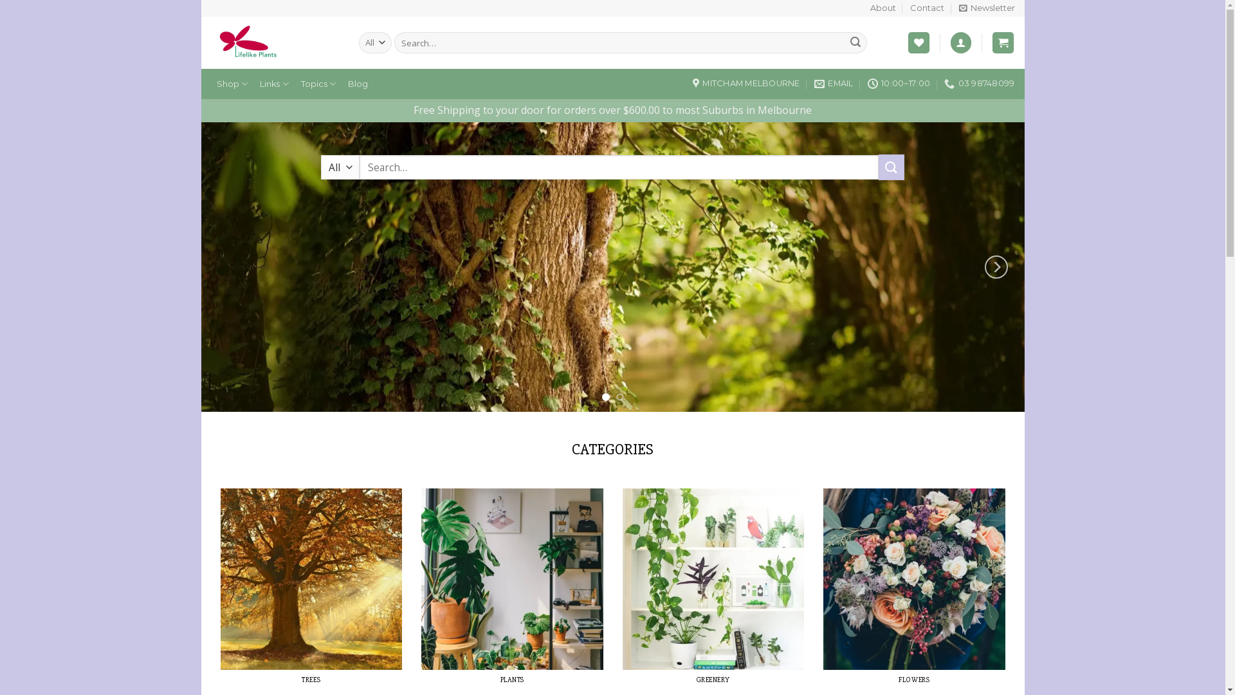  What do you see at coordinates (987, 8) in the screenshot?
I see `Newsletter` at bounding box center [987, 8].